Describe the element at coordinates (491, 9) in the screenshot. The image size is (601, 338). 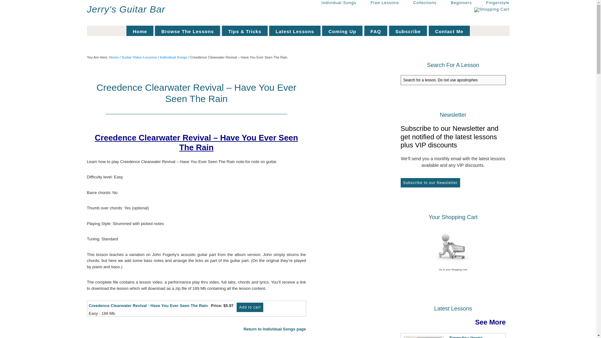
I see `Your Shopping Cart` at that location.